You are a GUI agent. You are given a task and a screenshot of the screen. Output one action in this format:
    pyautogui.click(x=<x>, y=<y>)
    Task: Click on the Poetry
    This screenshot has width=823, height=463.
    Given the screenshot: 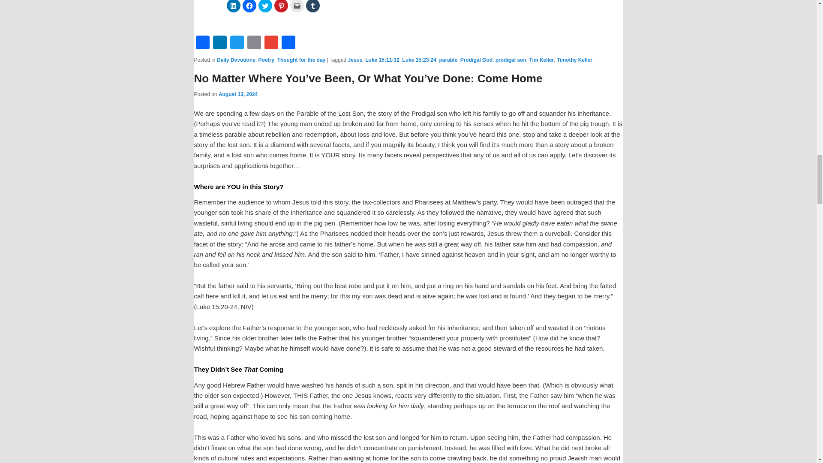 What is the action you would take?
    pyautogui.click(x=266, y=60)
    